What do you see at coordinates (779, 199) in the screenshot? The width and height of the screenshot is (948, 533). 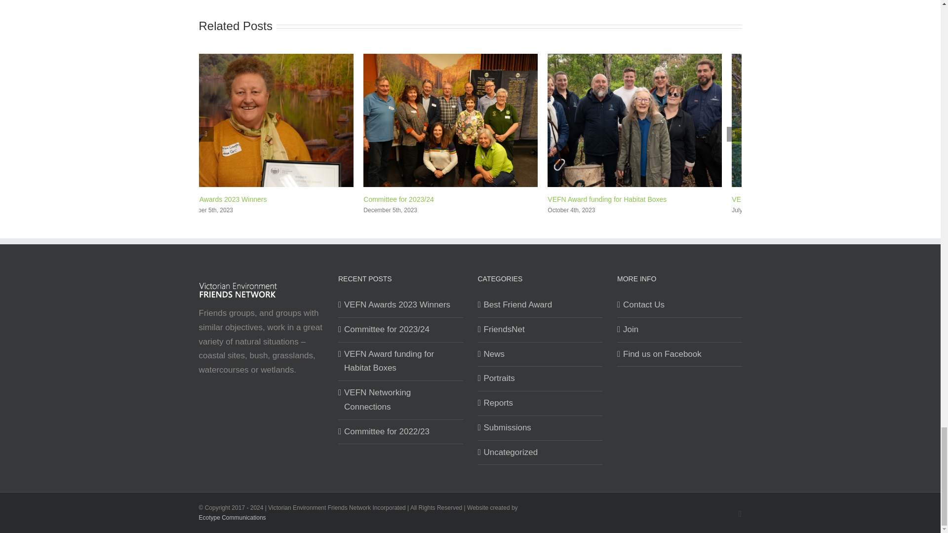 I see `VEFN Networking Connections` at bounding box center [779, 199].